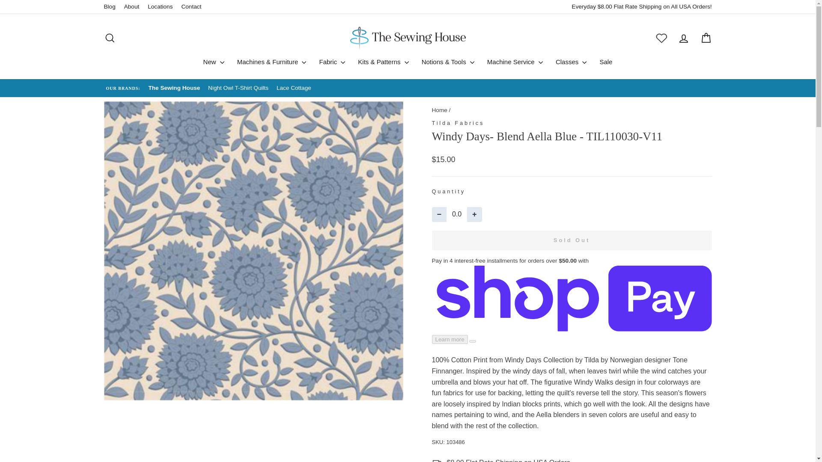 The height and width of the screenshot is (462, 822). What do you see at coordinates (456, 214) in the screenshot?
I see `0.0` at bounding box center [456, 214].